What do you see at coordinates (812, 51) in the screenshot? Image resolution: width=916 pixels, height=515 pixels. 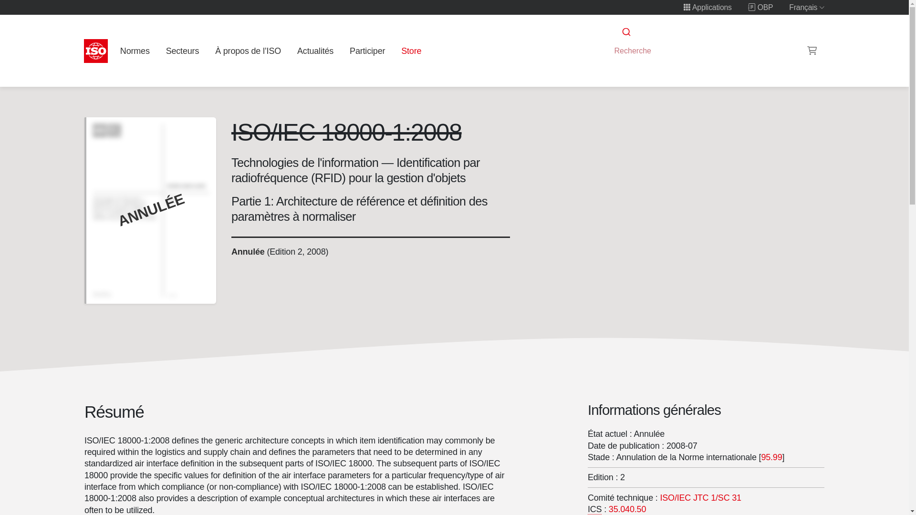 I see `Panier d'achat` at bounding box center [812, 51].